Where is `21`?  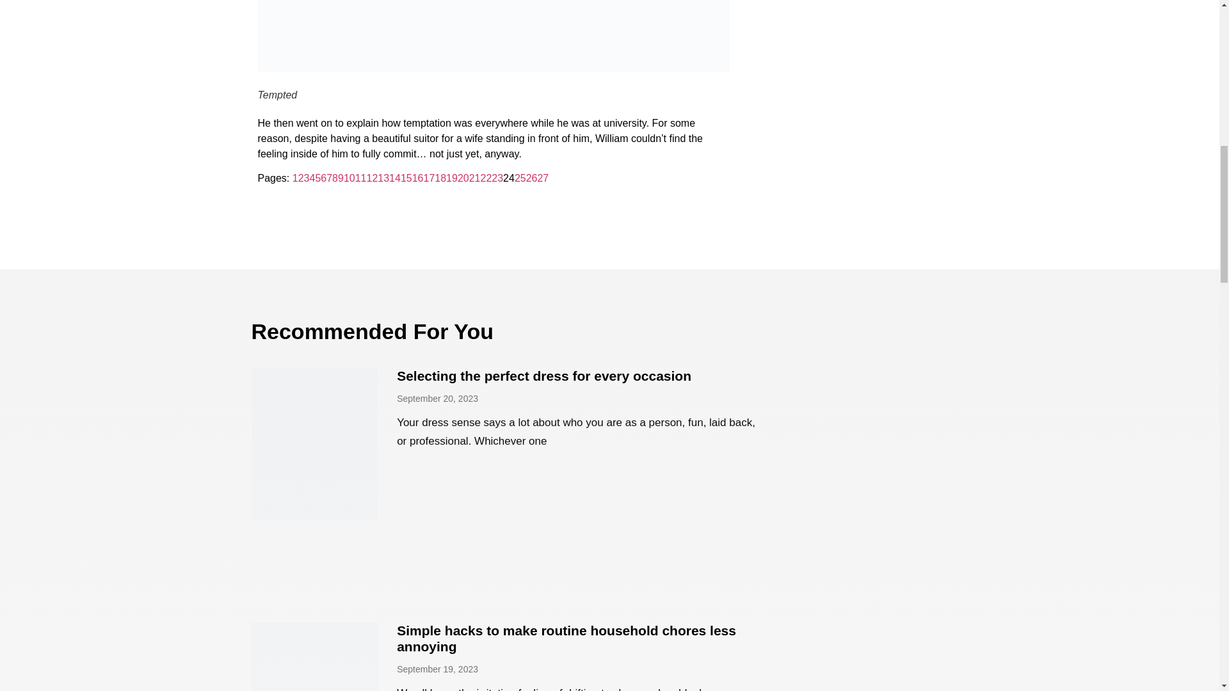
21 is located at coordinates (475, 178).